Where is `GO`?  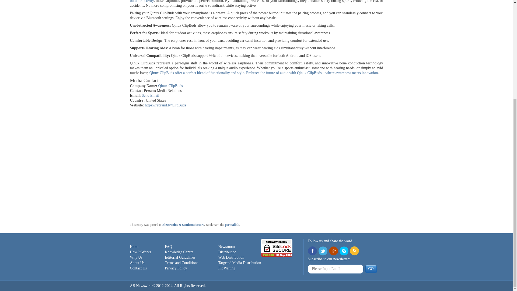 GO is located at coordinates (371, 269).